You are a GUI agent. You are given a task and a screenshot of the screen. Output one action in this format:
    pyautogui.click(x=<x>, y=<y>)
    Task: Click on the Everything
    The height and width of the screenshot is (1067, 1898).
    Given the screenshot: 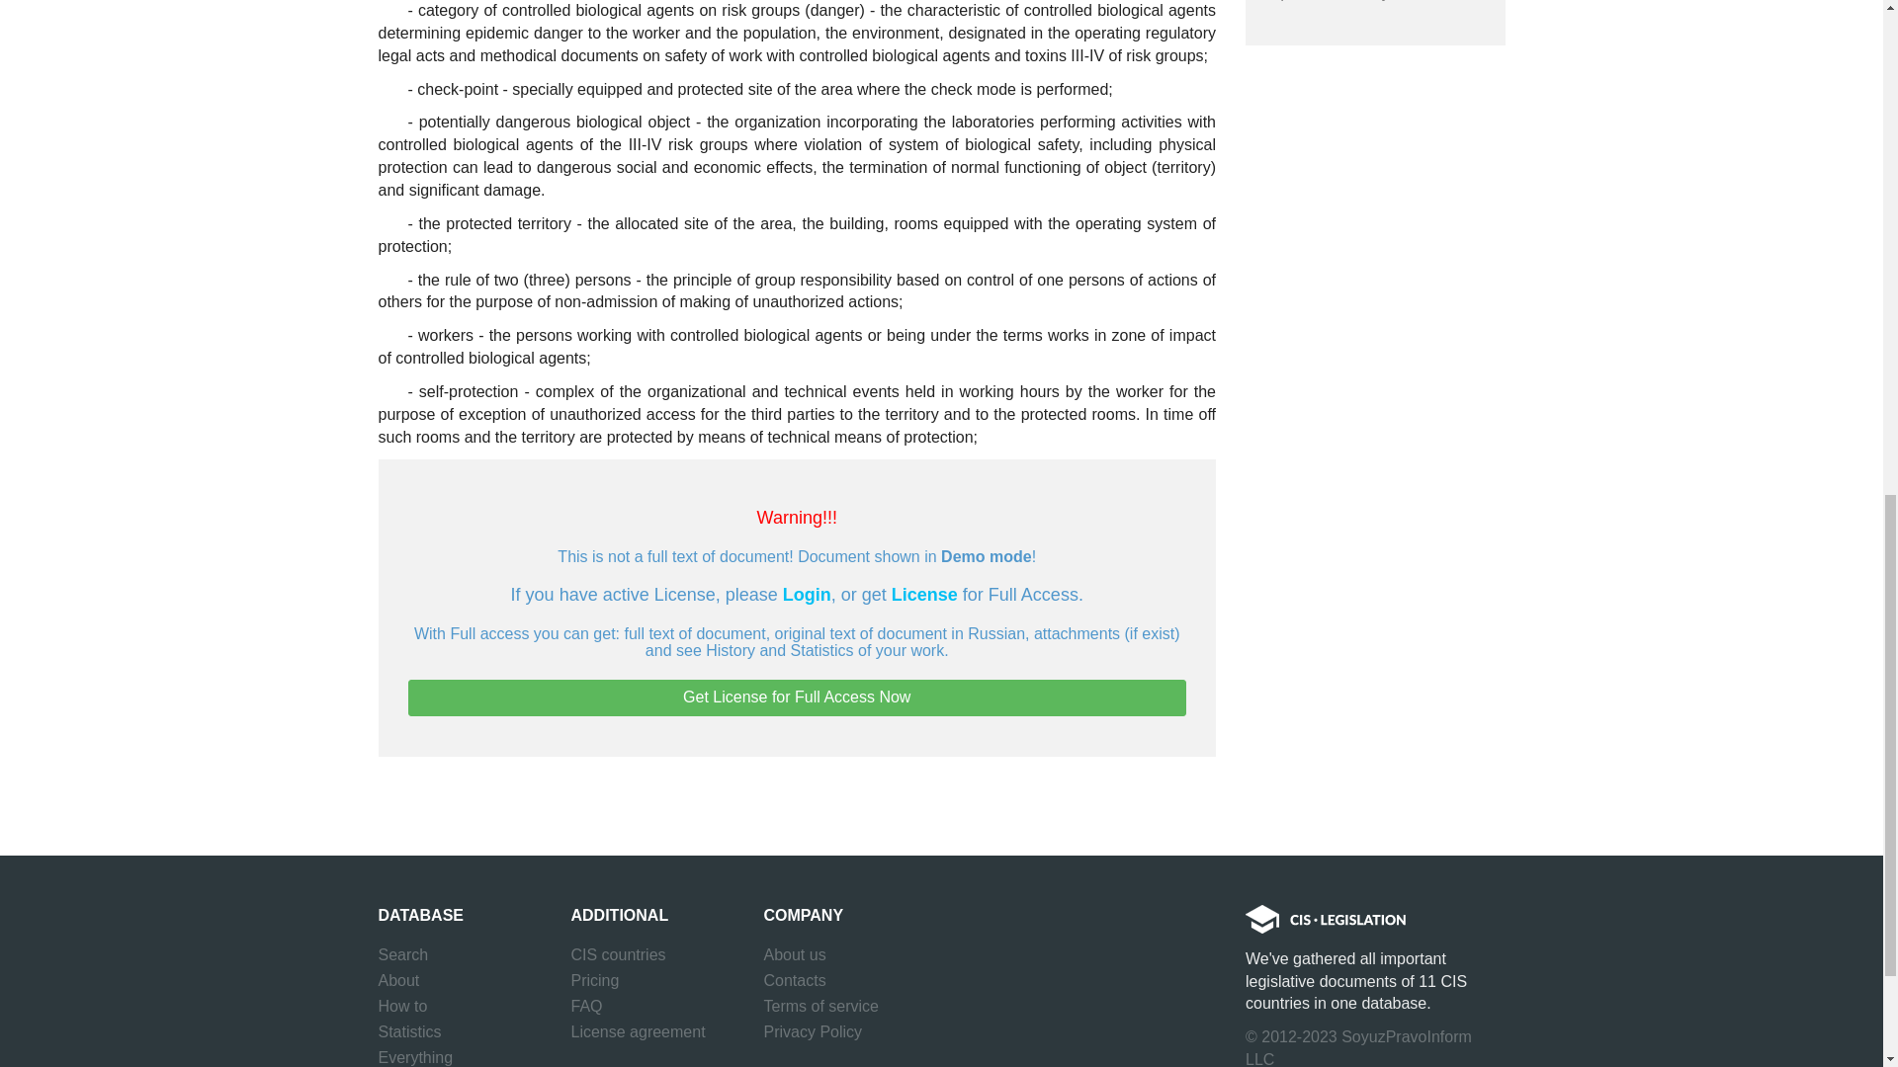 What is the action you would take?
    pyautogui.click(x=415, y=1056)
    